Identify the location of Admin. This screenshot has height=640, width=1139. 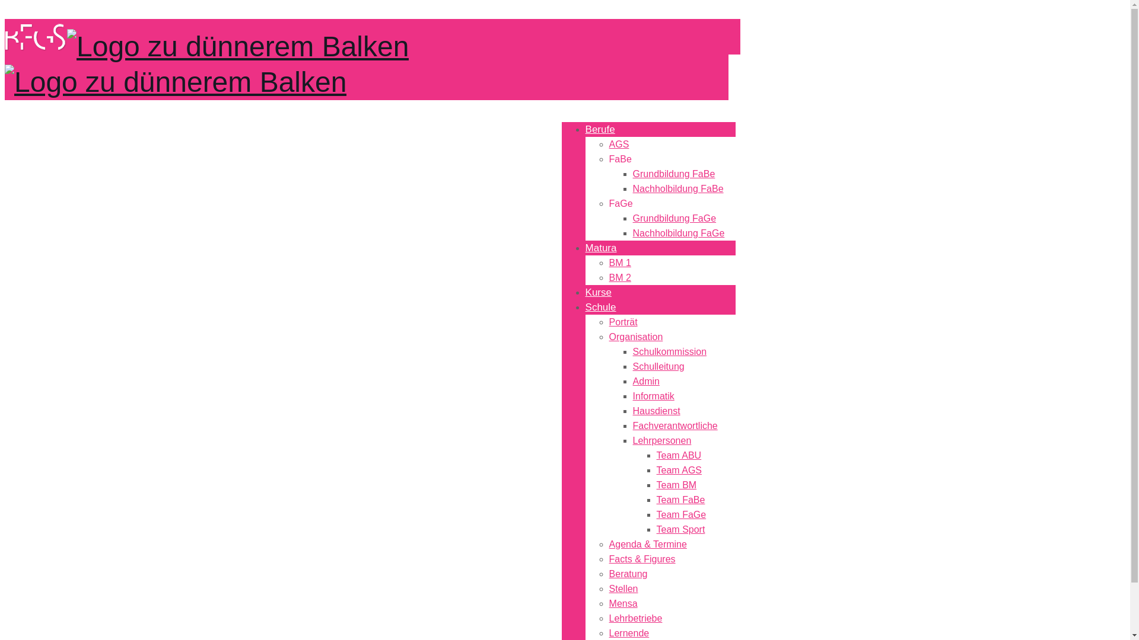
(647, 381).